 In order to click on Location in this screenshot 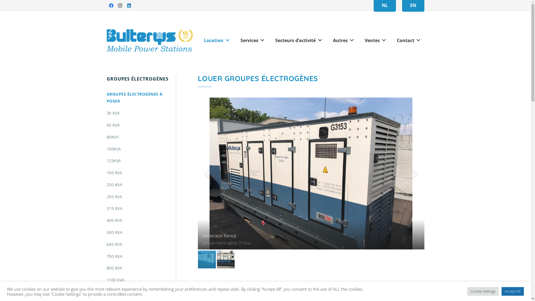, I will do `click(217, 40)`.